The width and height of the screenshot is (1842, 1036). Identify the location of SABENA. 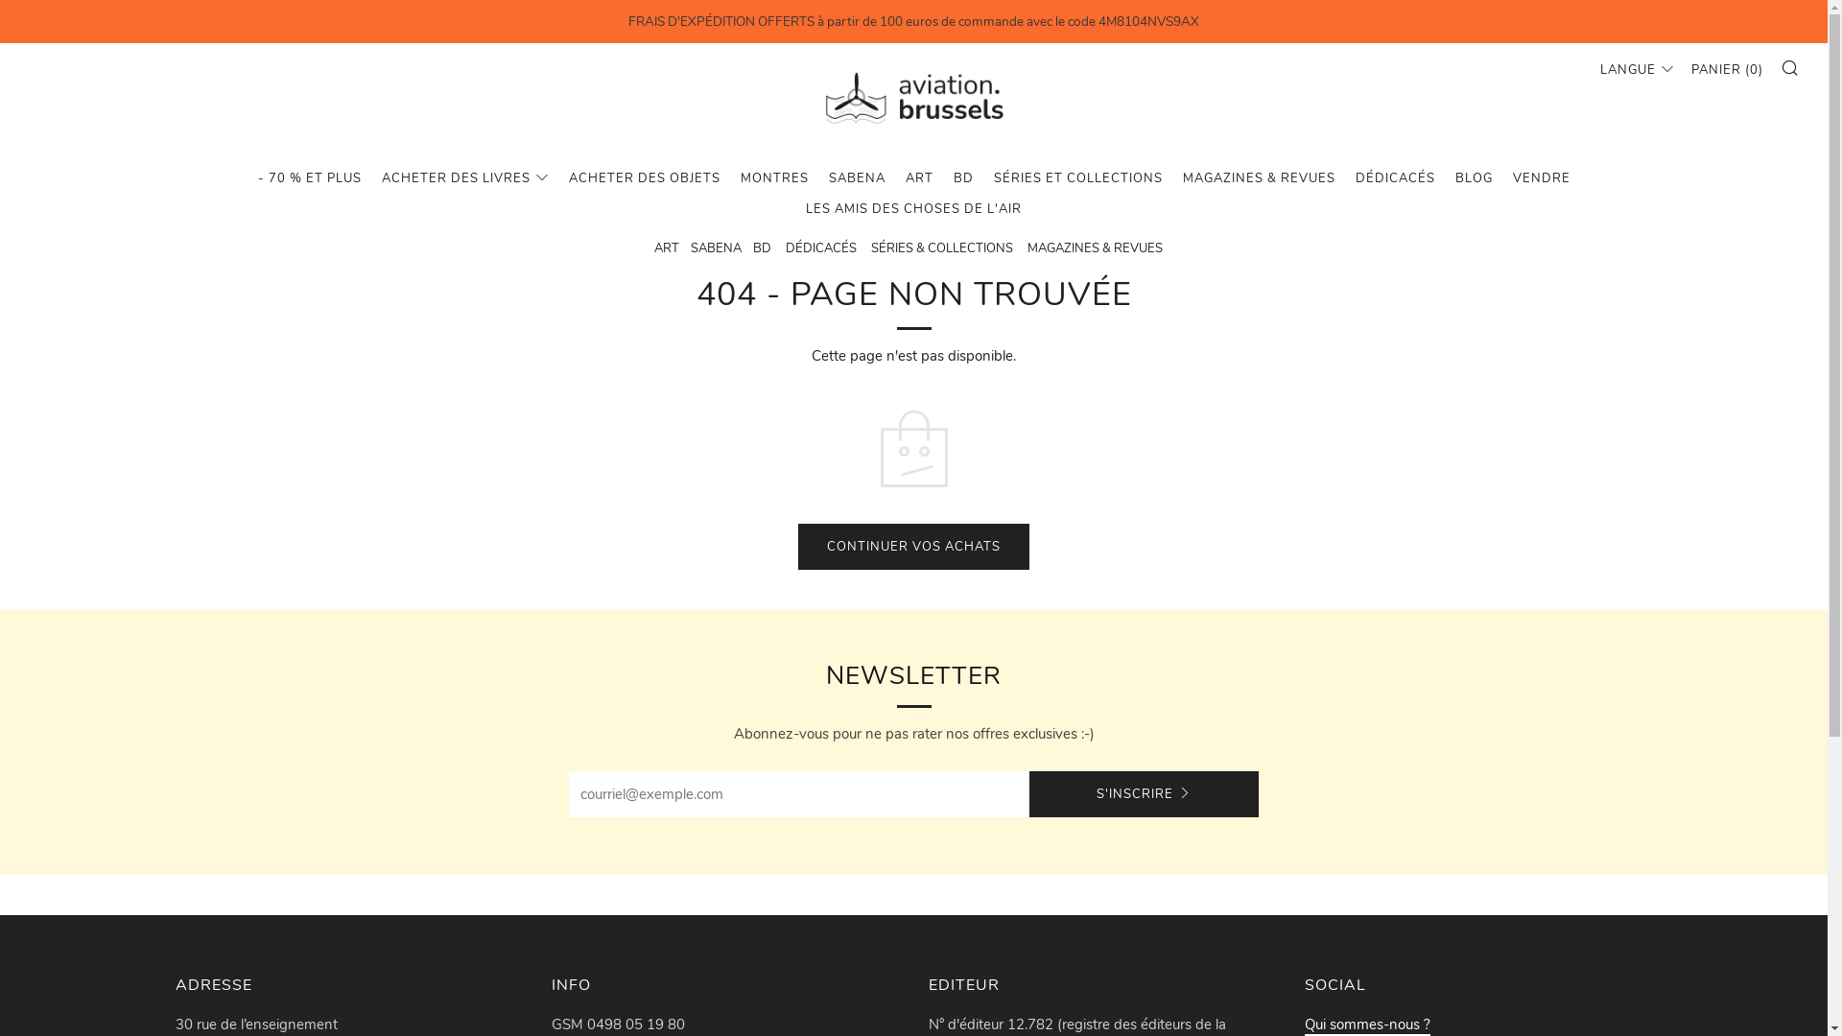
(858, 178).